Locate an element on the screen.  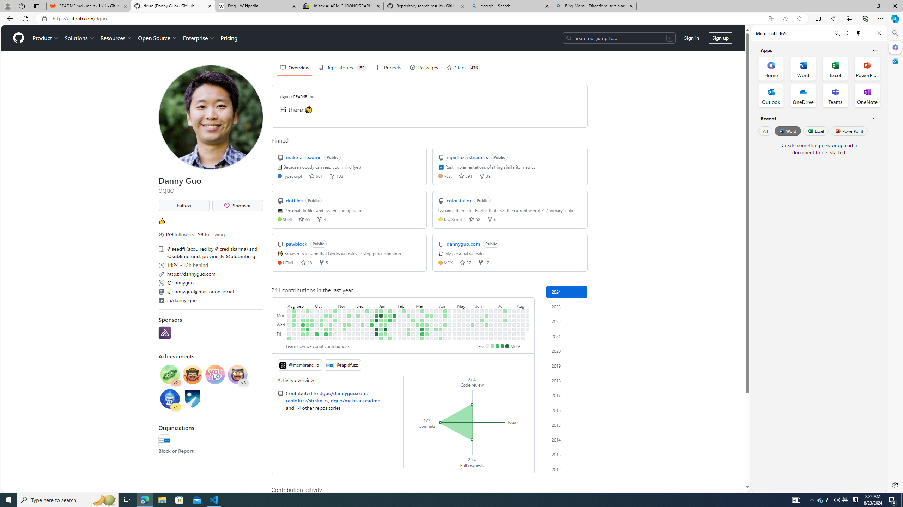
2 contributions on October 26th. is located at coordinates (330, 329).